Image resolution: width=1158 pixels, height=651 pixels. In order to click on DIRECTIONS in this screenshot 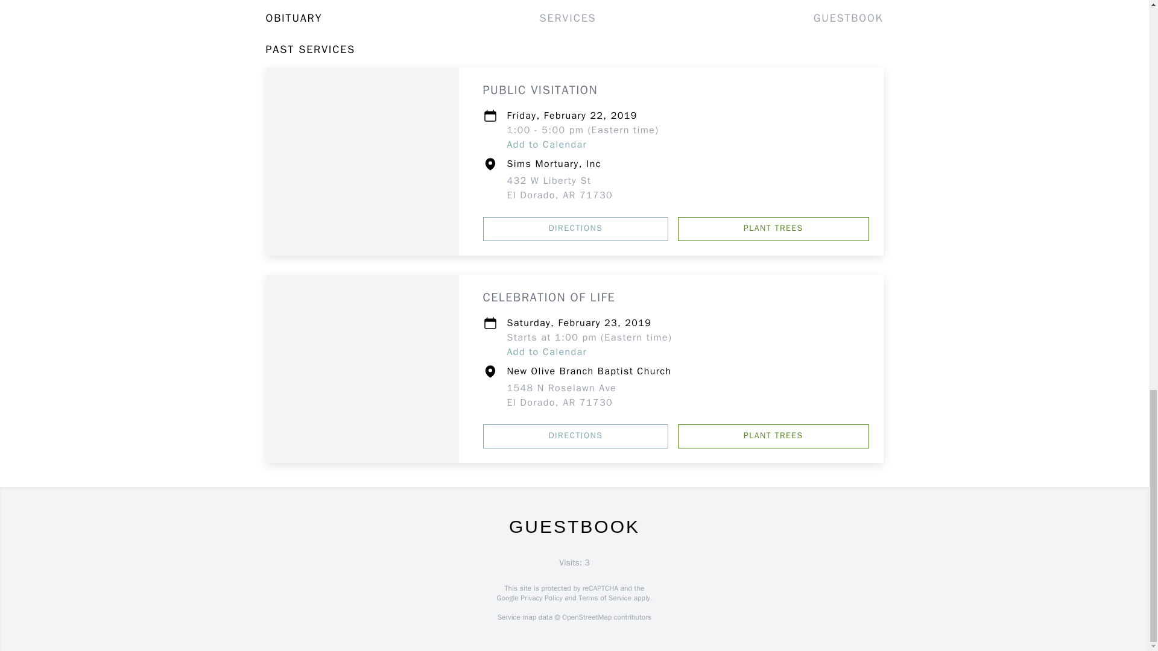, I will do `click(575, 436)`.